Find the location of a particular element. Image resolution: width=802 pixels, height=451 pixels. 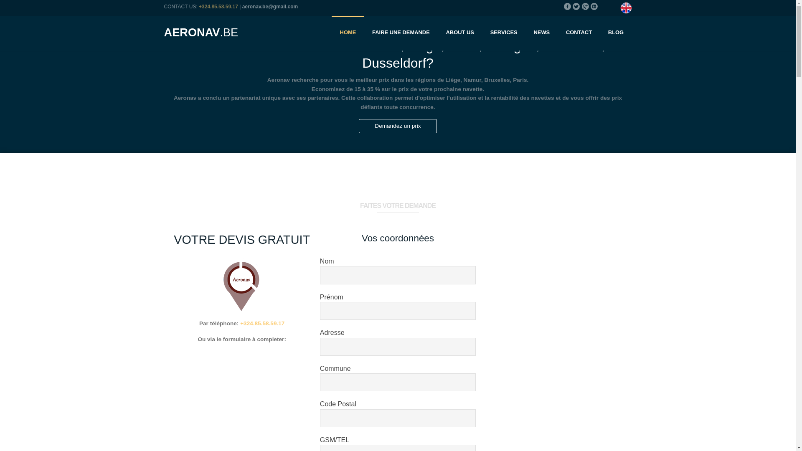

FAIRE UNE DEMANDE is located at coordinates (401, 33).